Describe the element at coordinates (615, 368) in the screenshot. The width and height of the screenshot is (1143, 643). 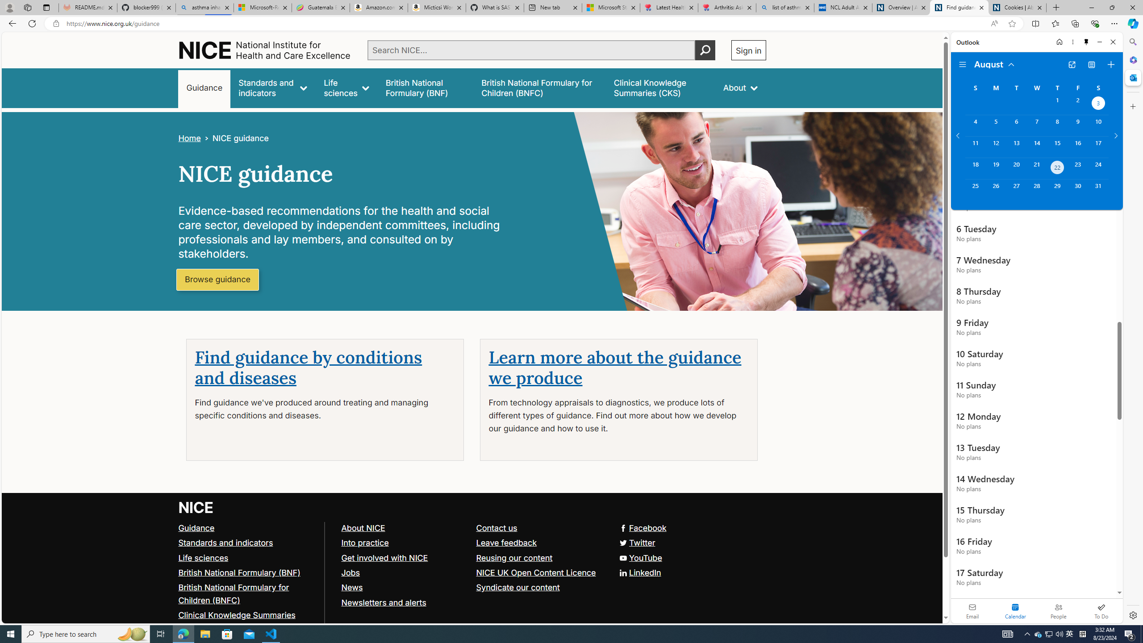
I see `Learn more about the guidance we produce` at that location.